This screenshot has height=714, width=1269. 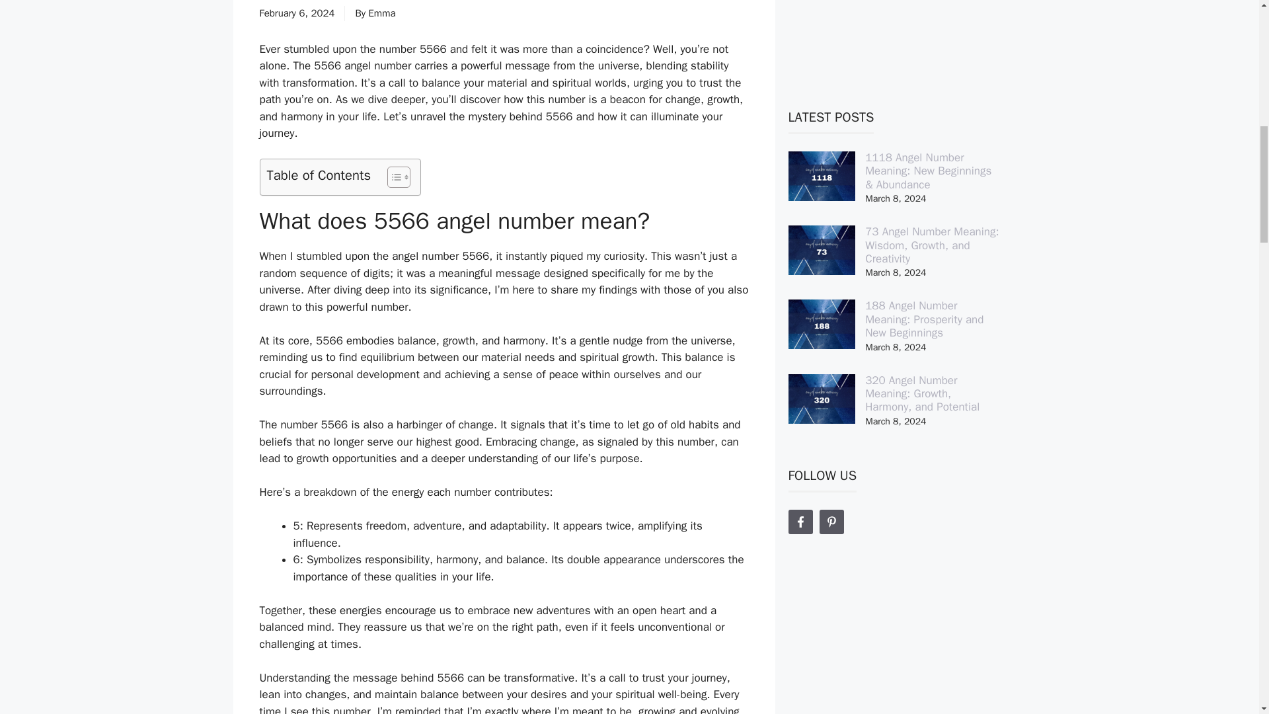 What do you see at coordinates (924, 319) in the screenshot?
I see `188 Angel Number Meaning: Prosperity and New Beginnings` at bounding box center [924, 319].